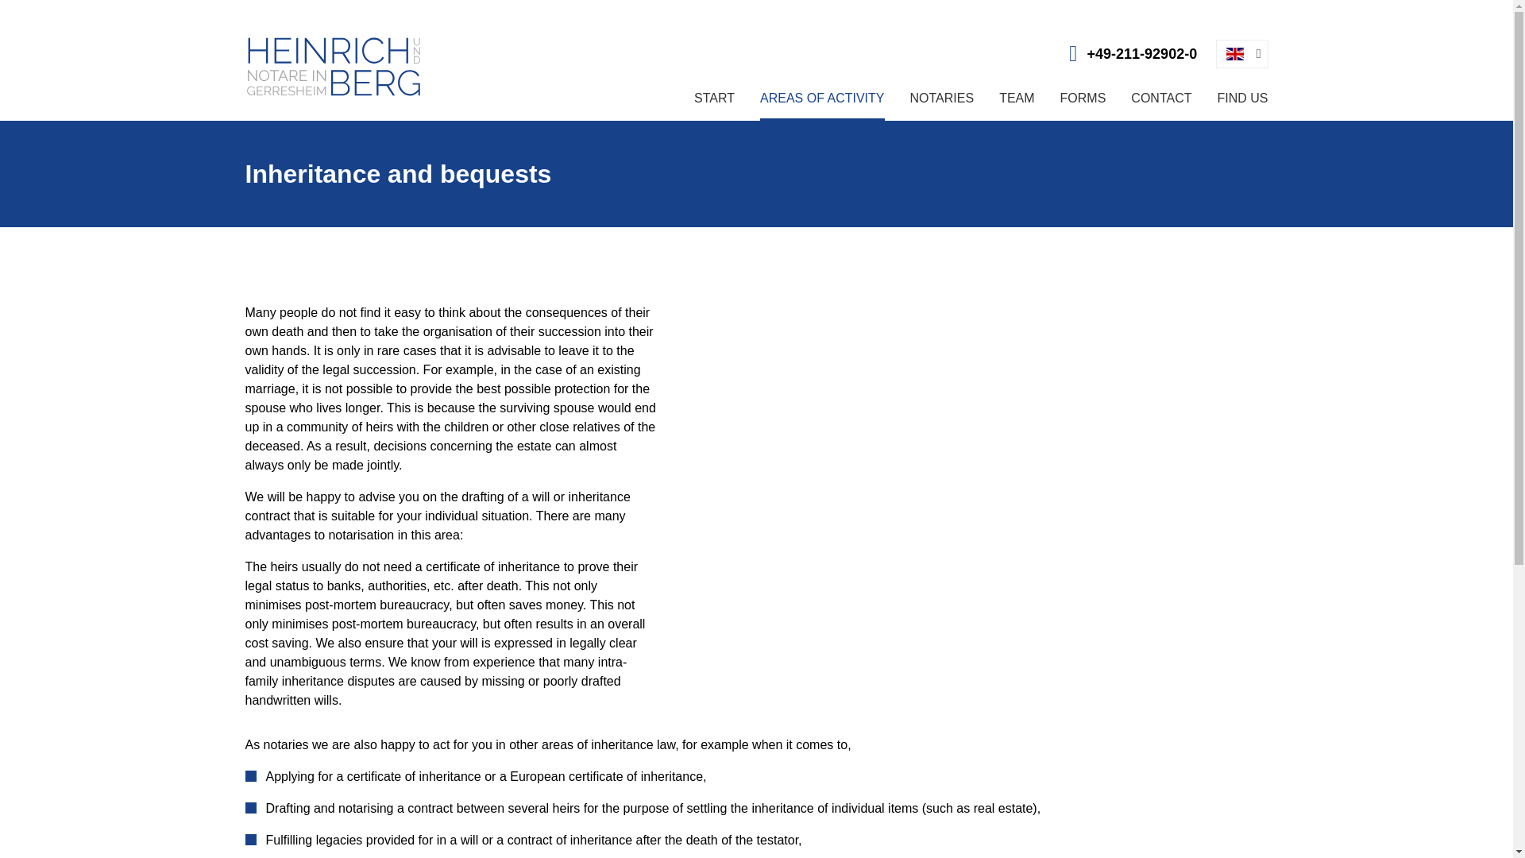 Image resolution: width=1525 pixels, height=858 pixels. I want to click on Find us, so click(1242, 99).